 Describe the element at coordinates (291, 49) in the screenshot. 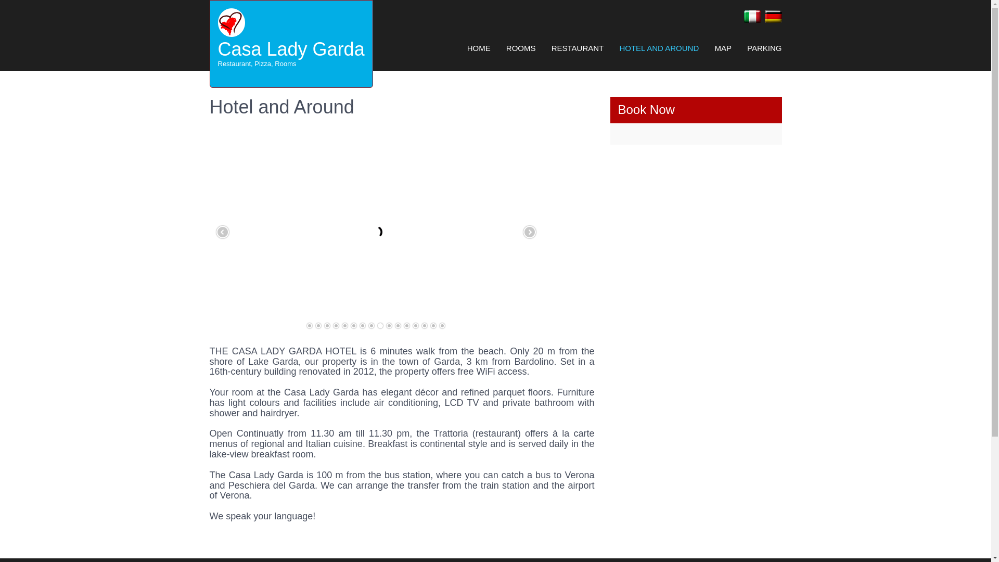

I see `HOME` at that location.